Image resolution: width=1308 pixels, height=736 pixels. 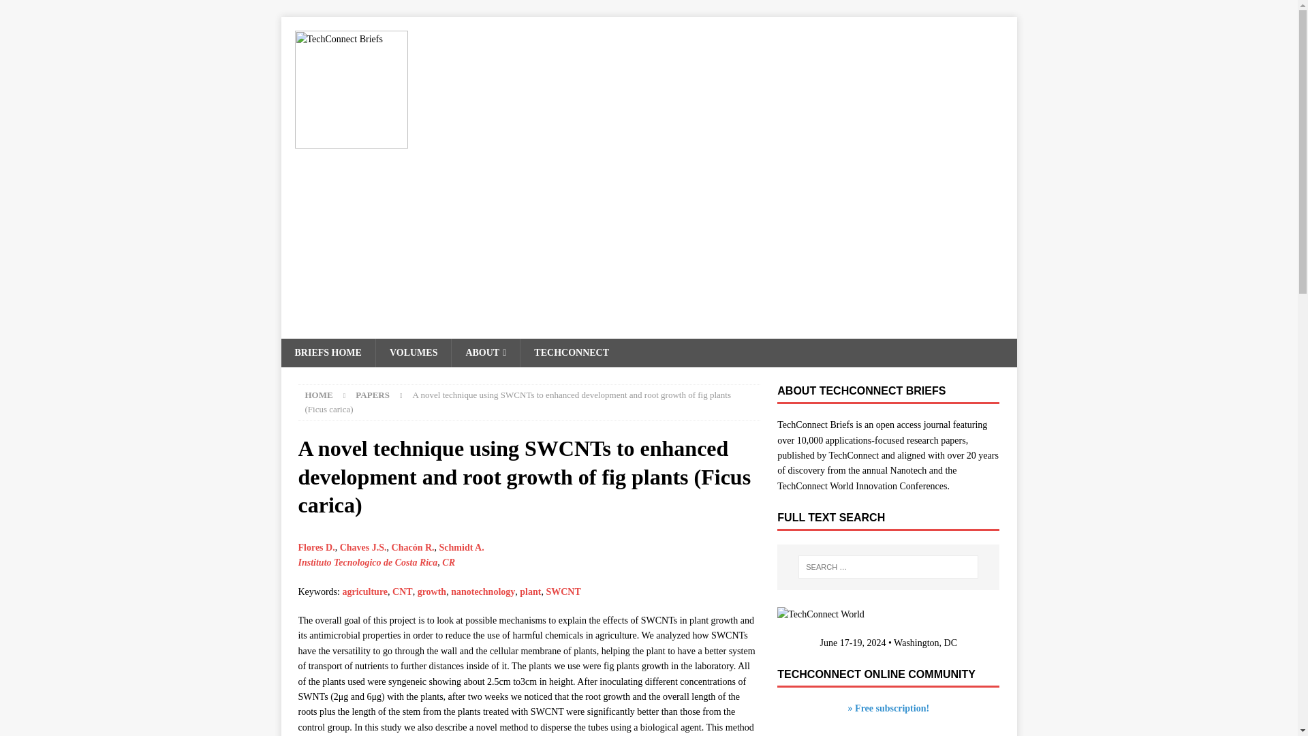 What do you see at coordinates (530, 592) in the screenshot?
I see `plant` at bounding box center [530, 592].